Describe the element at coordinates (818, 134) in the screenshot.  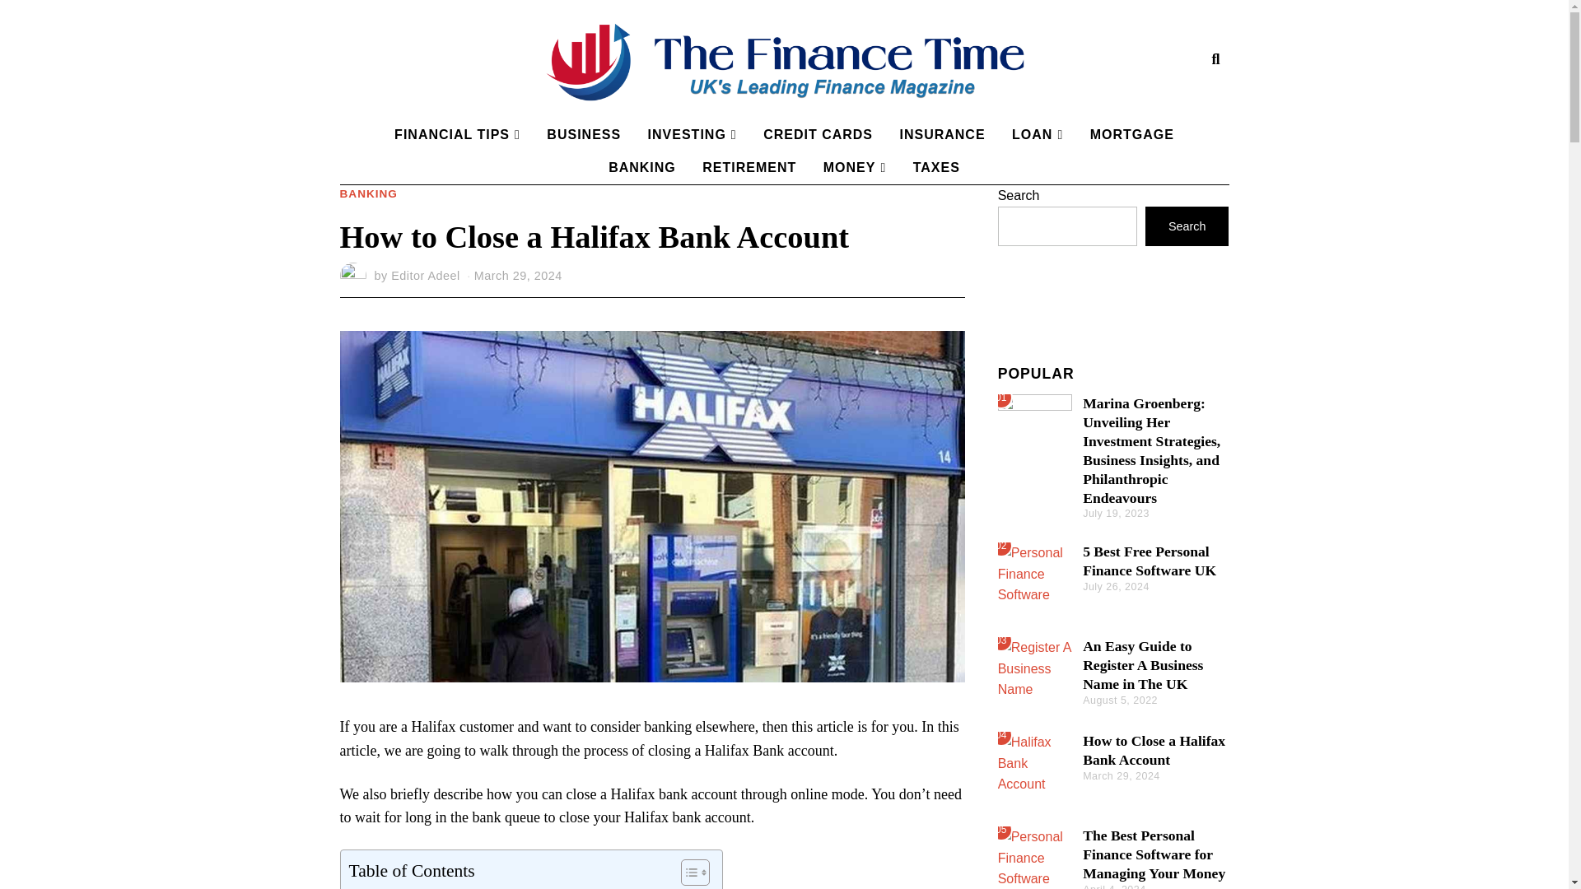
I see `CREDIT CARDS` at that location.